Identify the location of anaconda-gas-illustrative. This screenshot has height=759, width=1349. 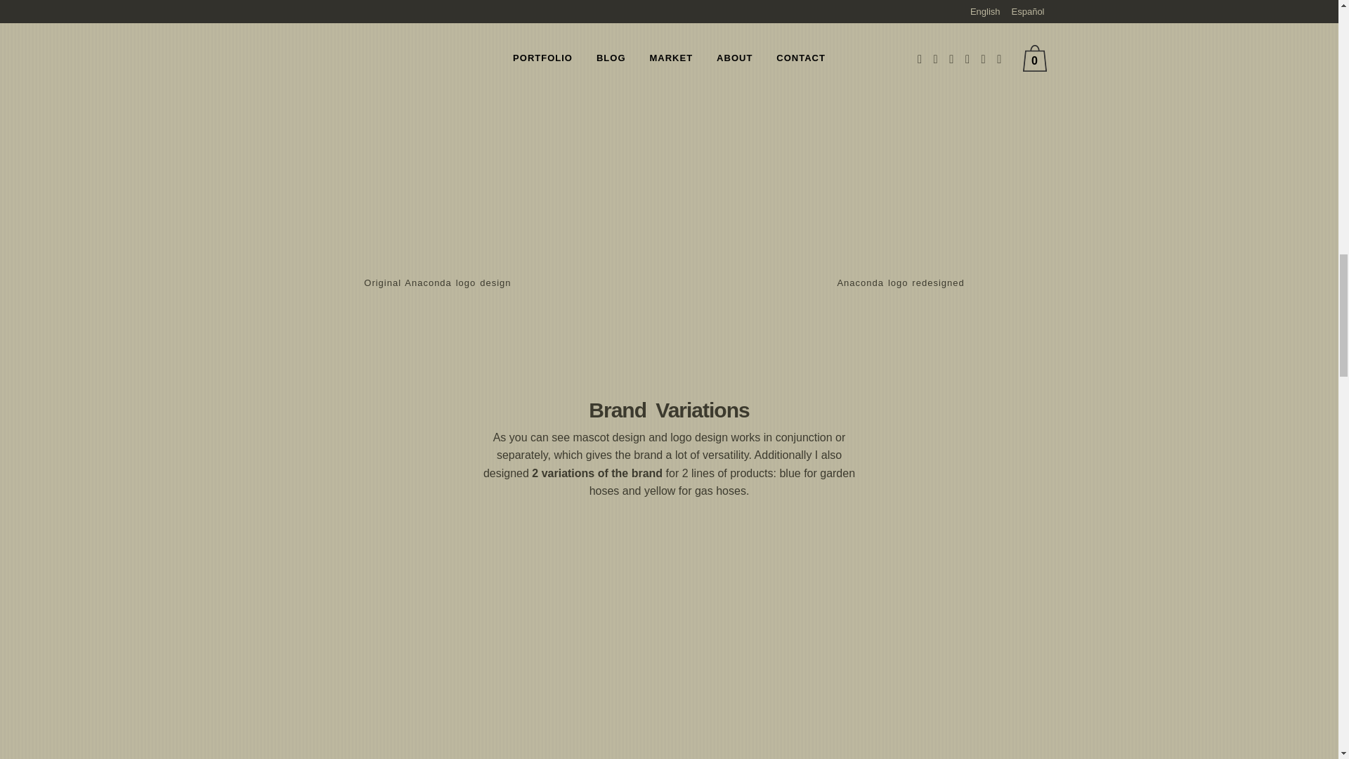
(669, 618).